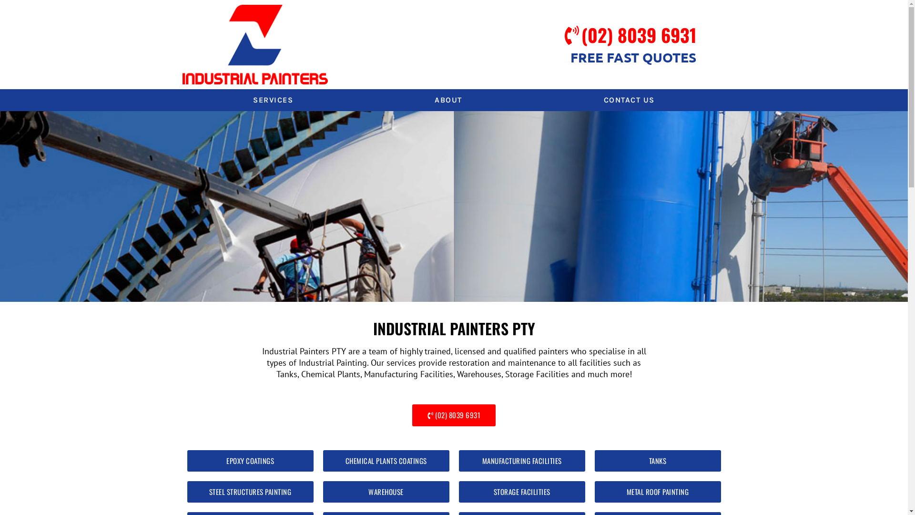 The width and height of the screenshot is (915, 515). Describe the element at coordinates (658, 492) in the screenshot. I see `METAL ROOF PAINTING` at that location.